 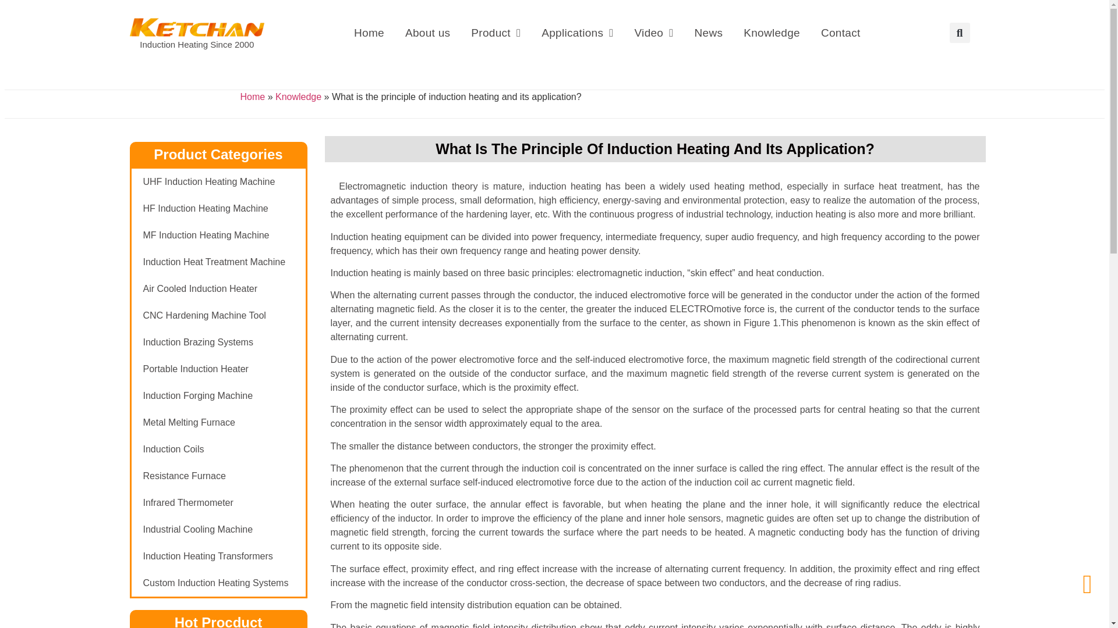 I want to click on Applications, so click(x=578, y=33).